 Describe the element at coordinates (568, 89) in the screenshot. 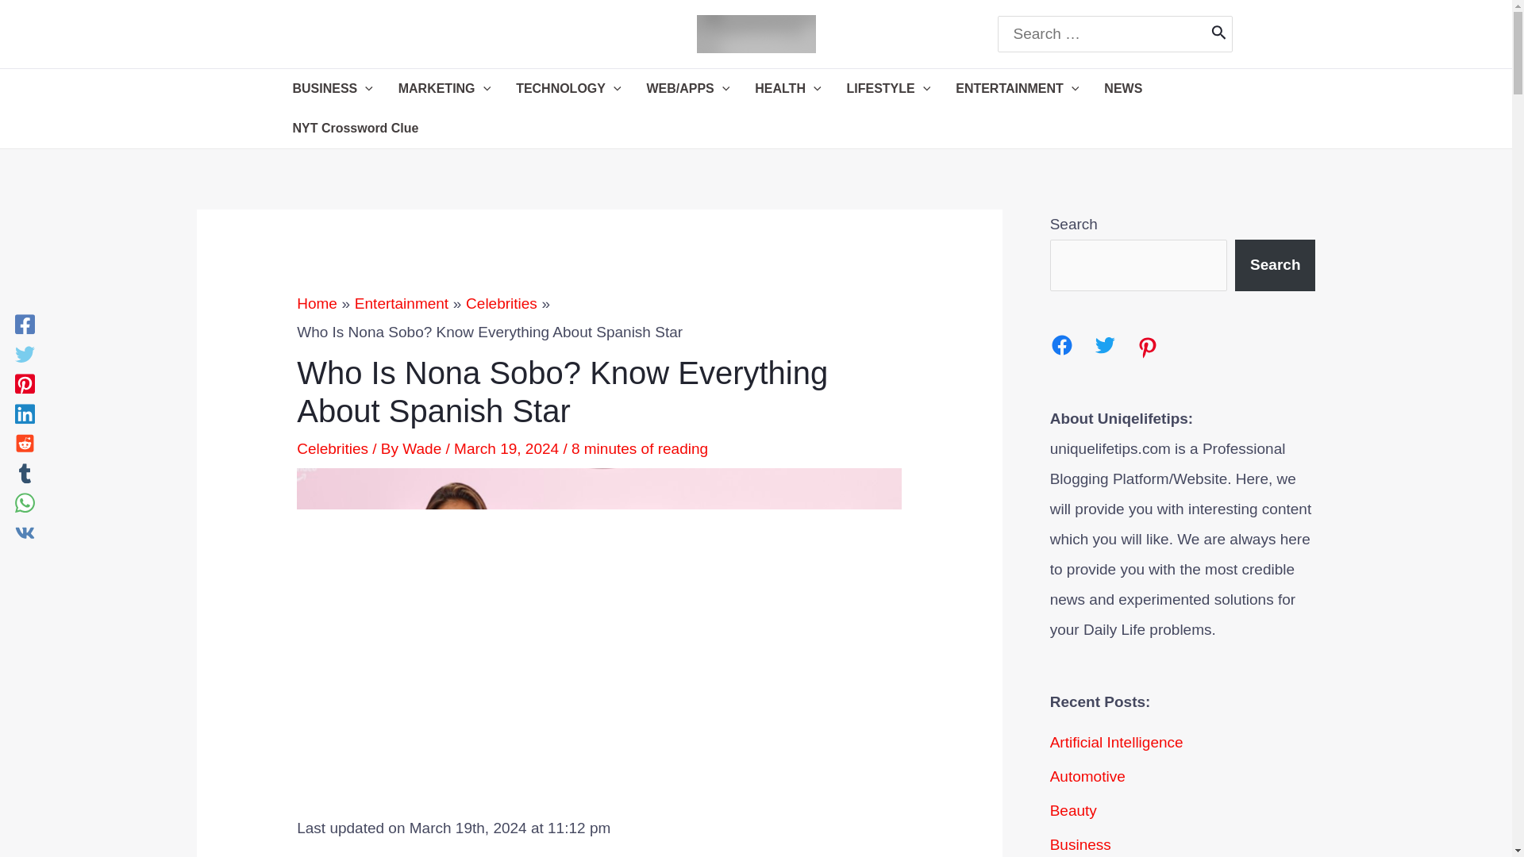

I see `TECHNOLOGY` at that location.